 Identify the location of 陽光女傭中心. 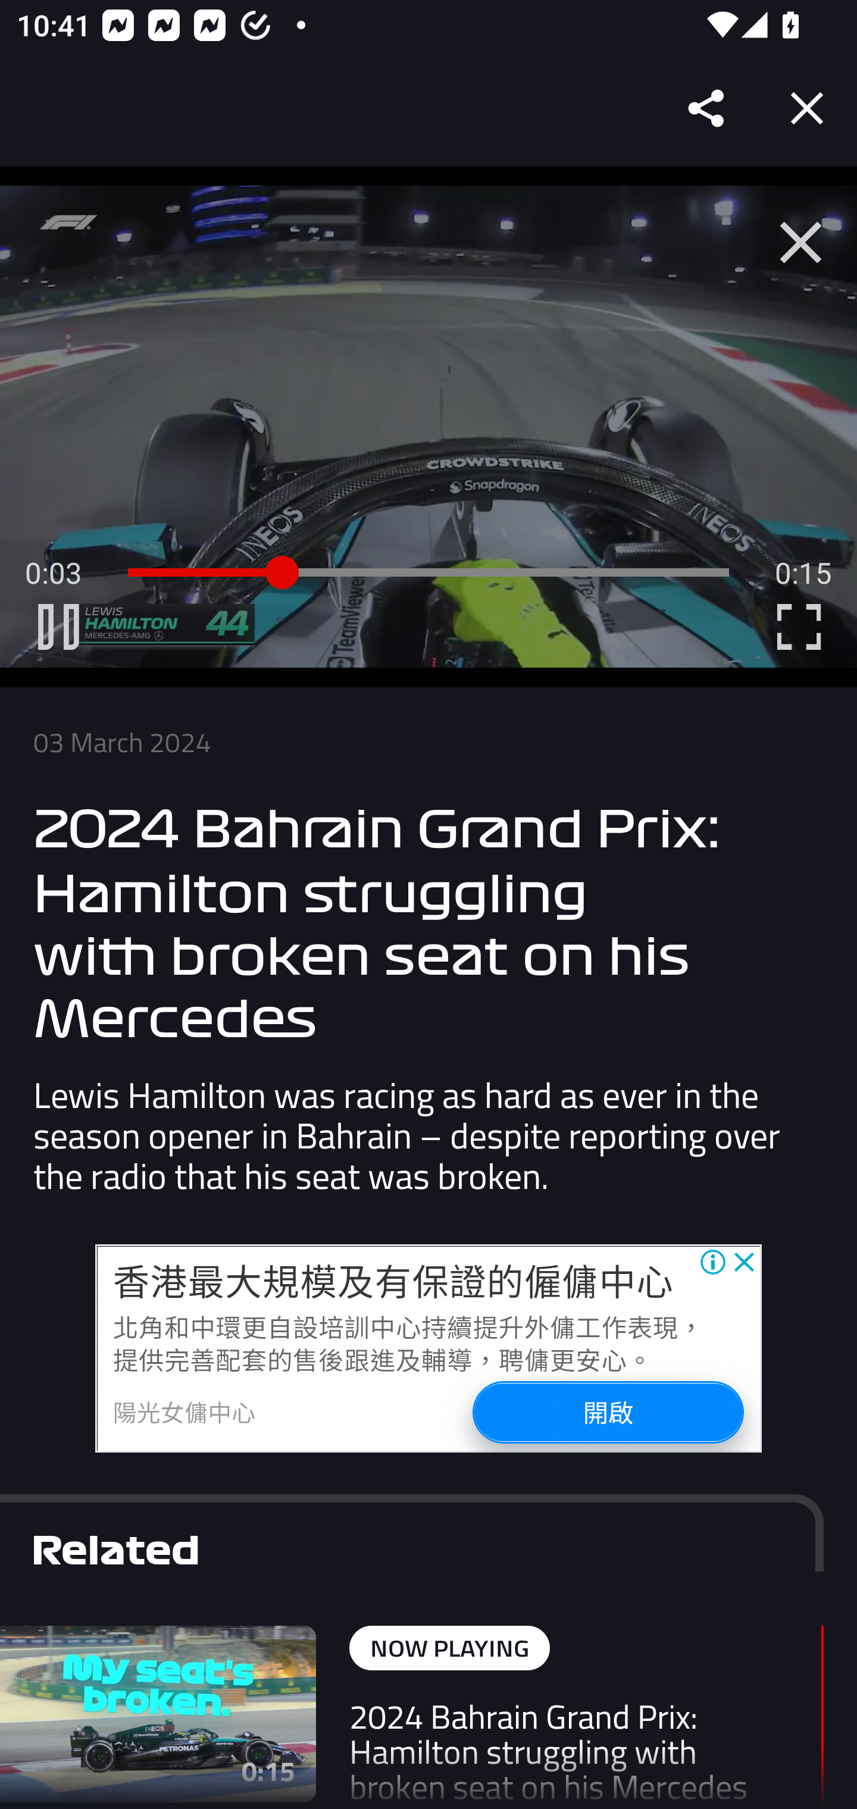
(184, 1411).